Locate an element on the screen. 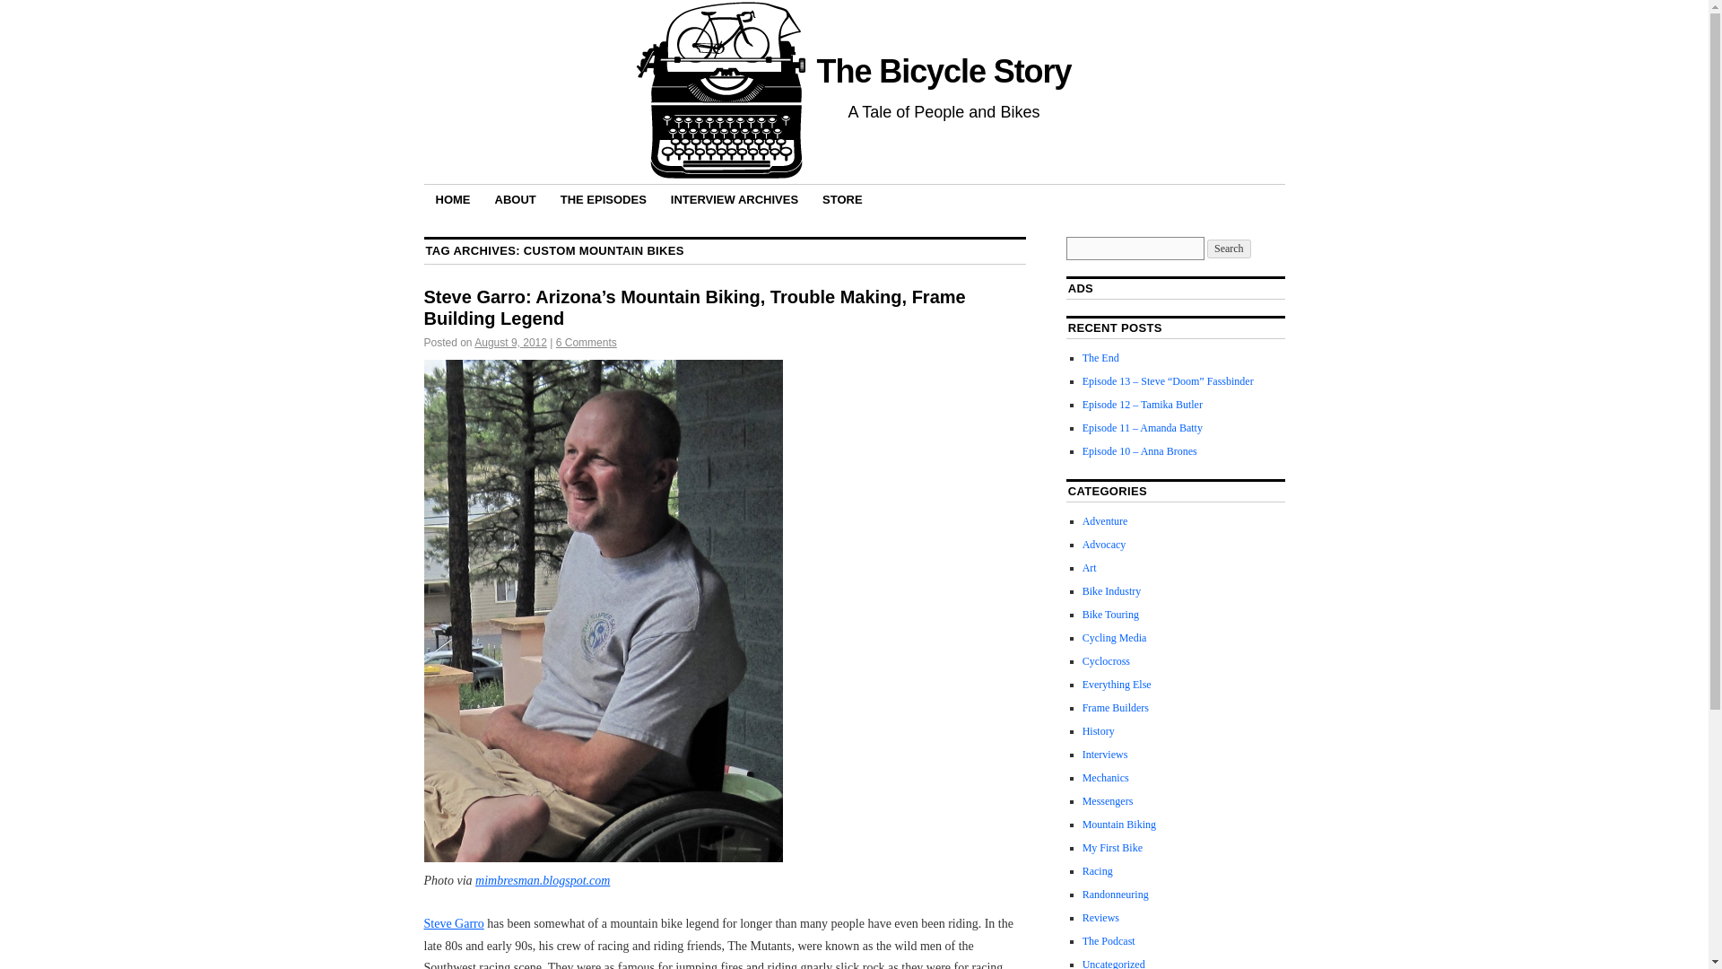 This screenshot has height=969, width=1722. 8:33 am is located at coordinates (511, 342).